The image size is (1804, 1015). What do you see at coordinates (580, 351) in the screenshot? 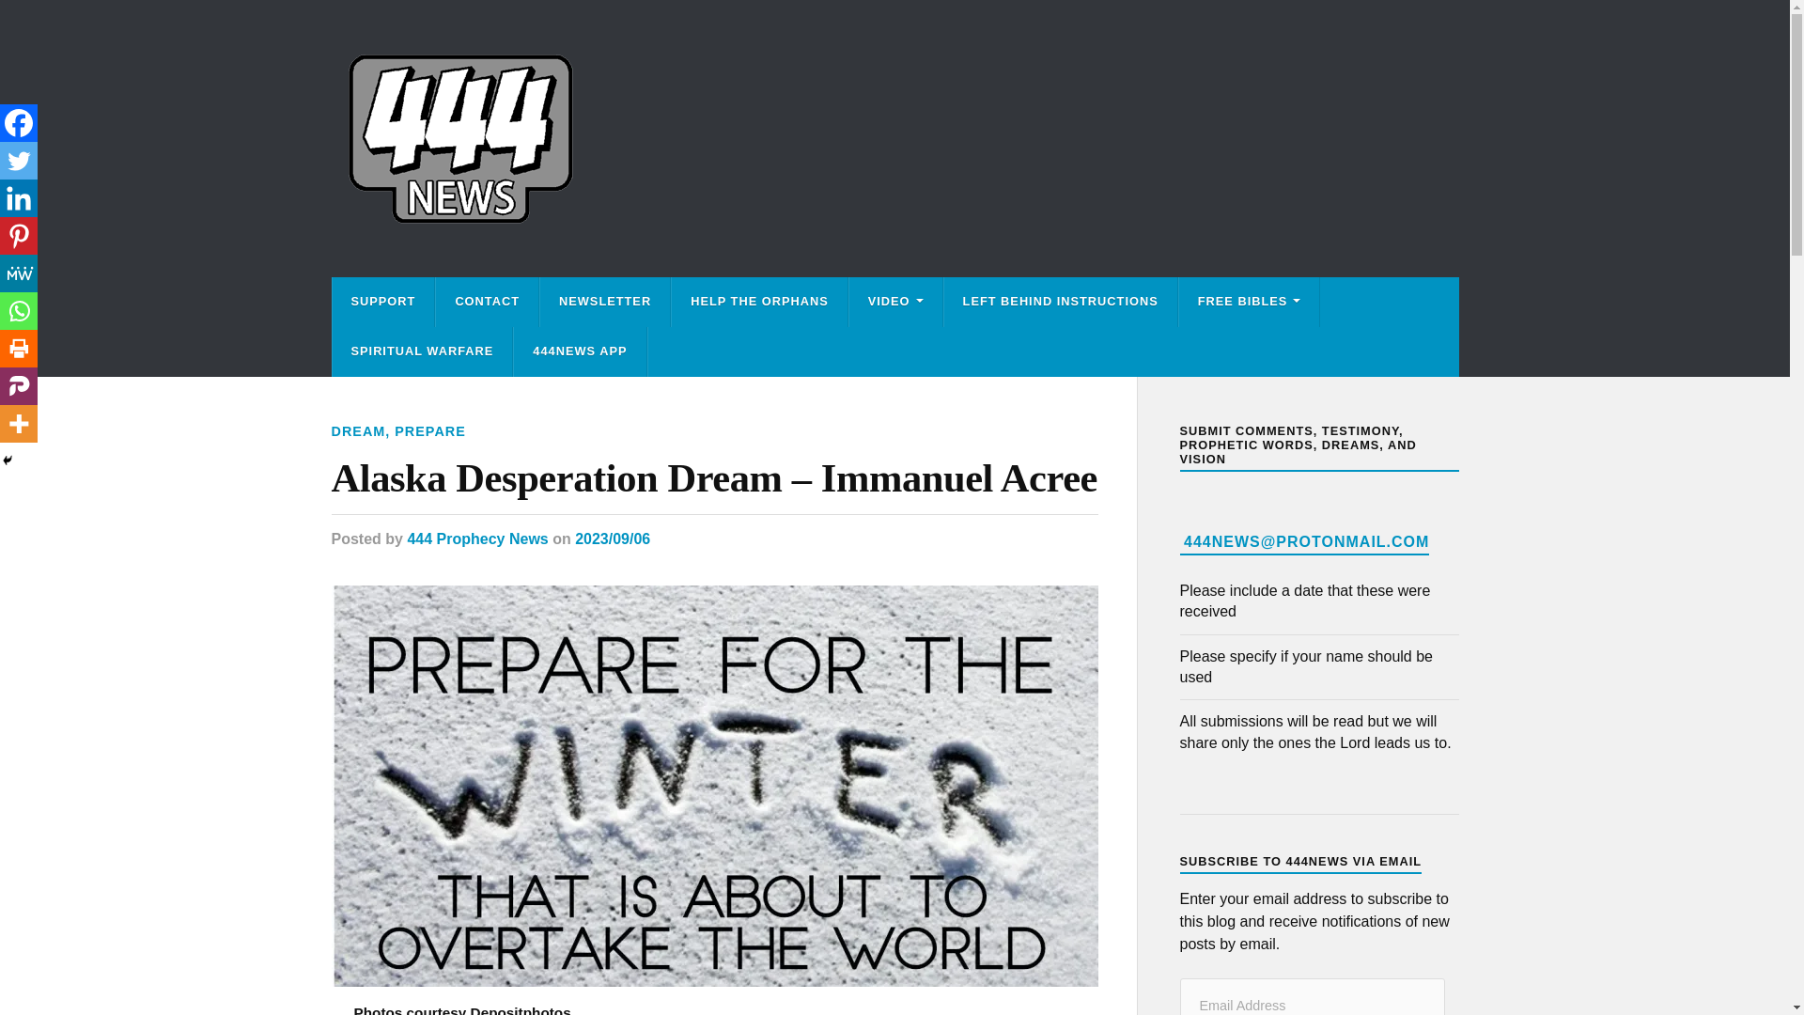
I see `444NEWS APP` at bounding box center [580, 351].